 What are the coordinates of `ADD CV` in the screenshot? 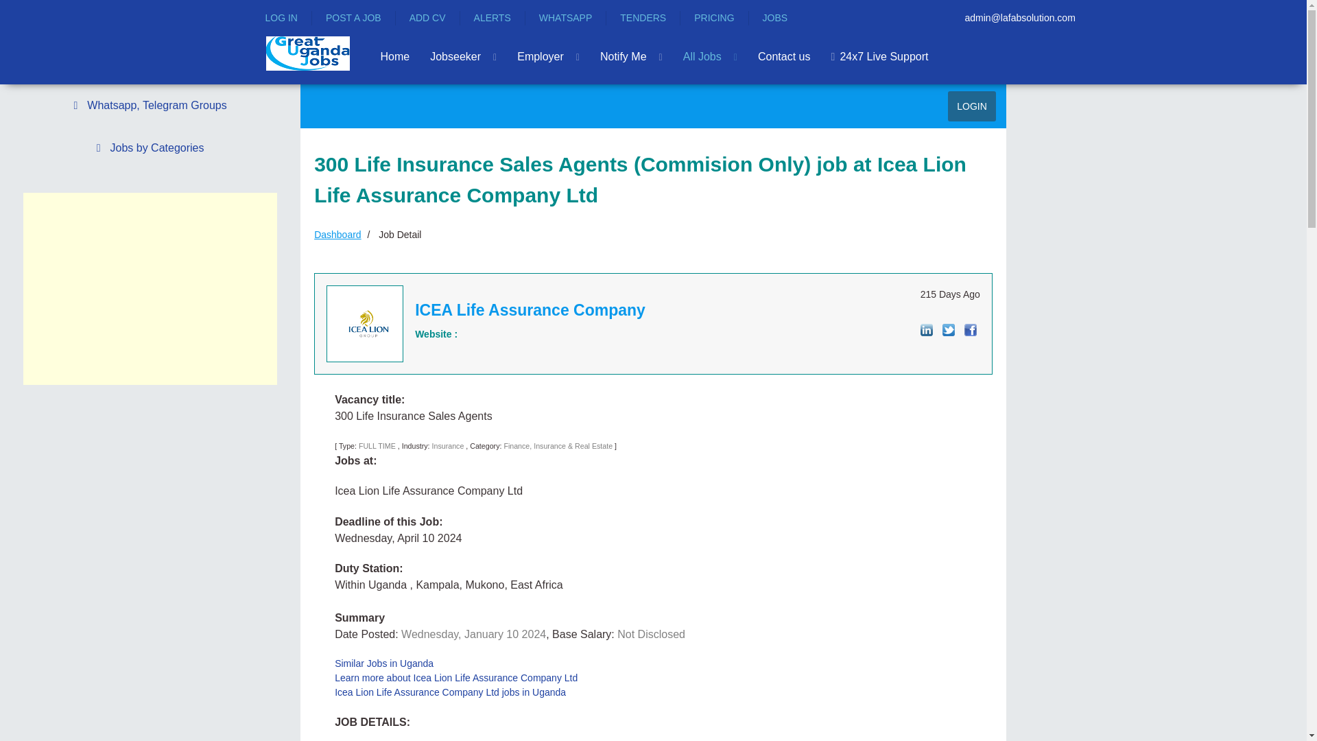 It's located at (428, 18).